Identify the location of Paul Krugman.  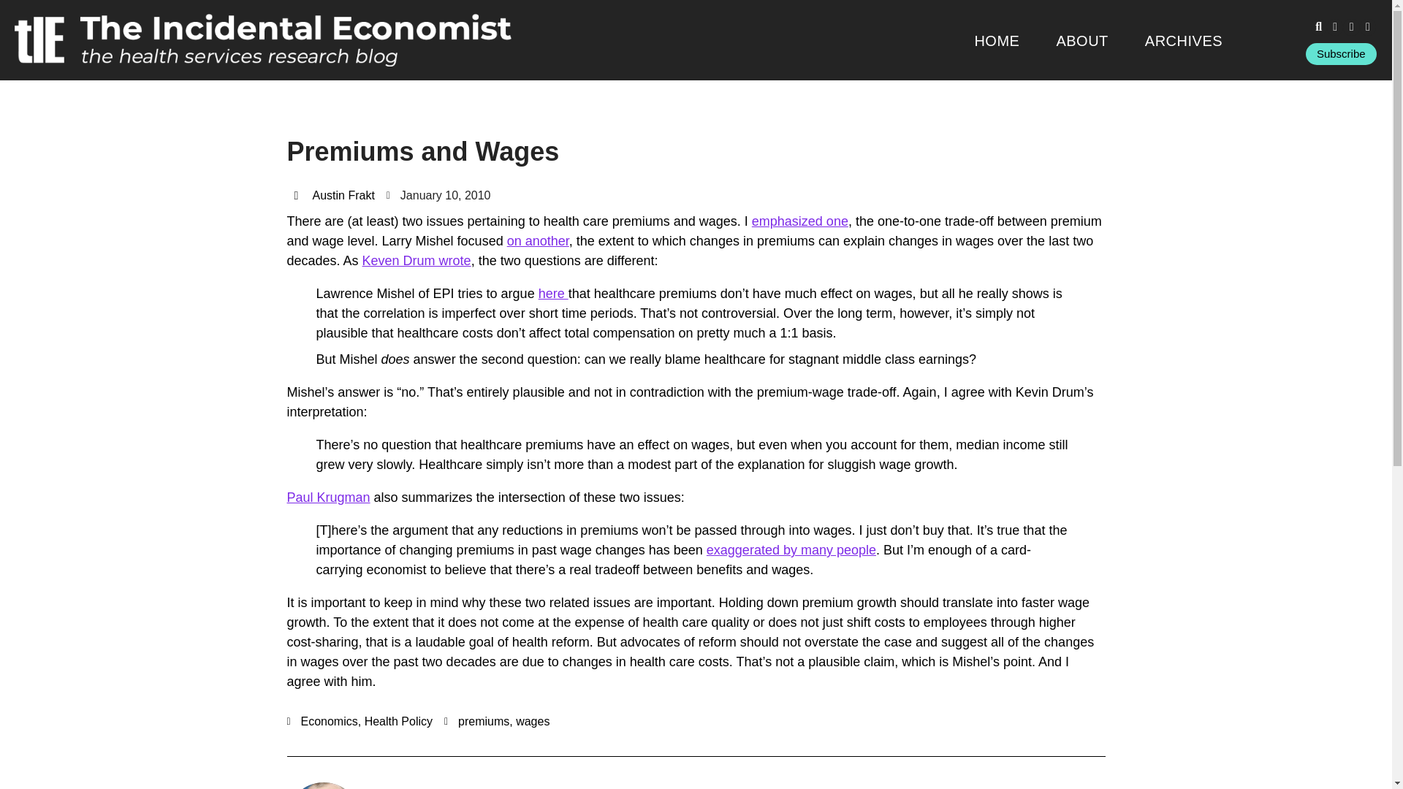
(327, 497).